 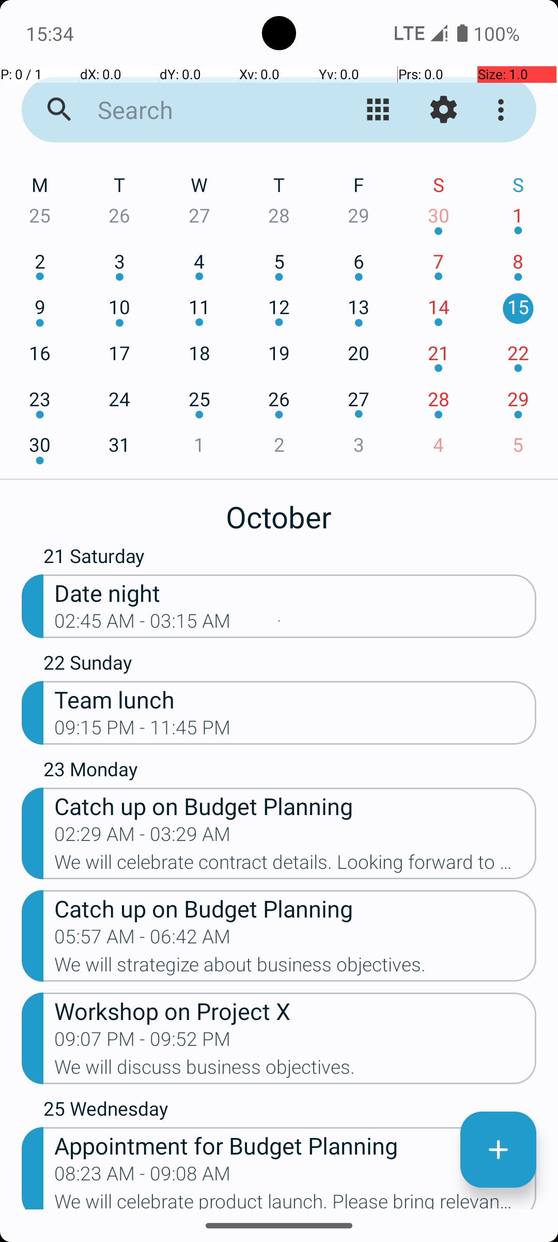 What do you see at coordinates (290, 1111) in the screenshot?
I see `25 Wednesday` at bounding box center [290, 1111].